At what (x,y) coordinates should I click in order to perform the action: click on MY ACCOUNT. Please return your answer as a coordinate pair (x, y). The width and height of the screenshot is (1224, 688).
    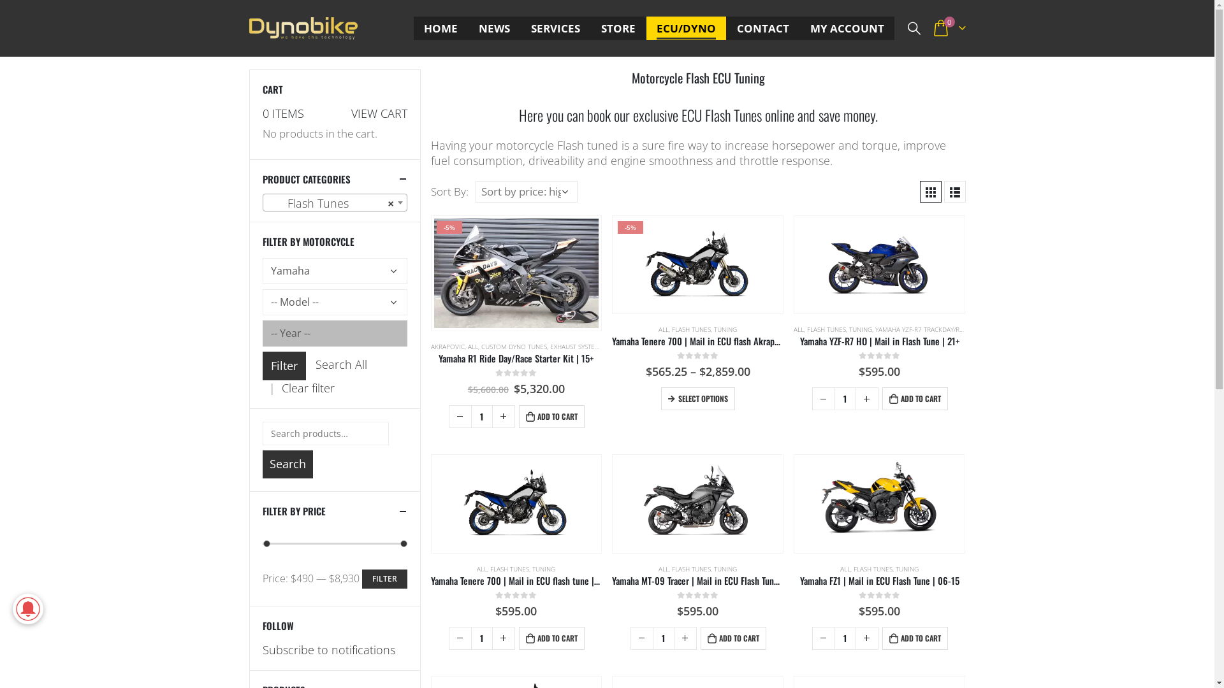
    Looking at the image, I should click on (847, 28).